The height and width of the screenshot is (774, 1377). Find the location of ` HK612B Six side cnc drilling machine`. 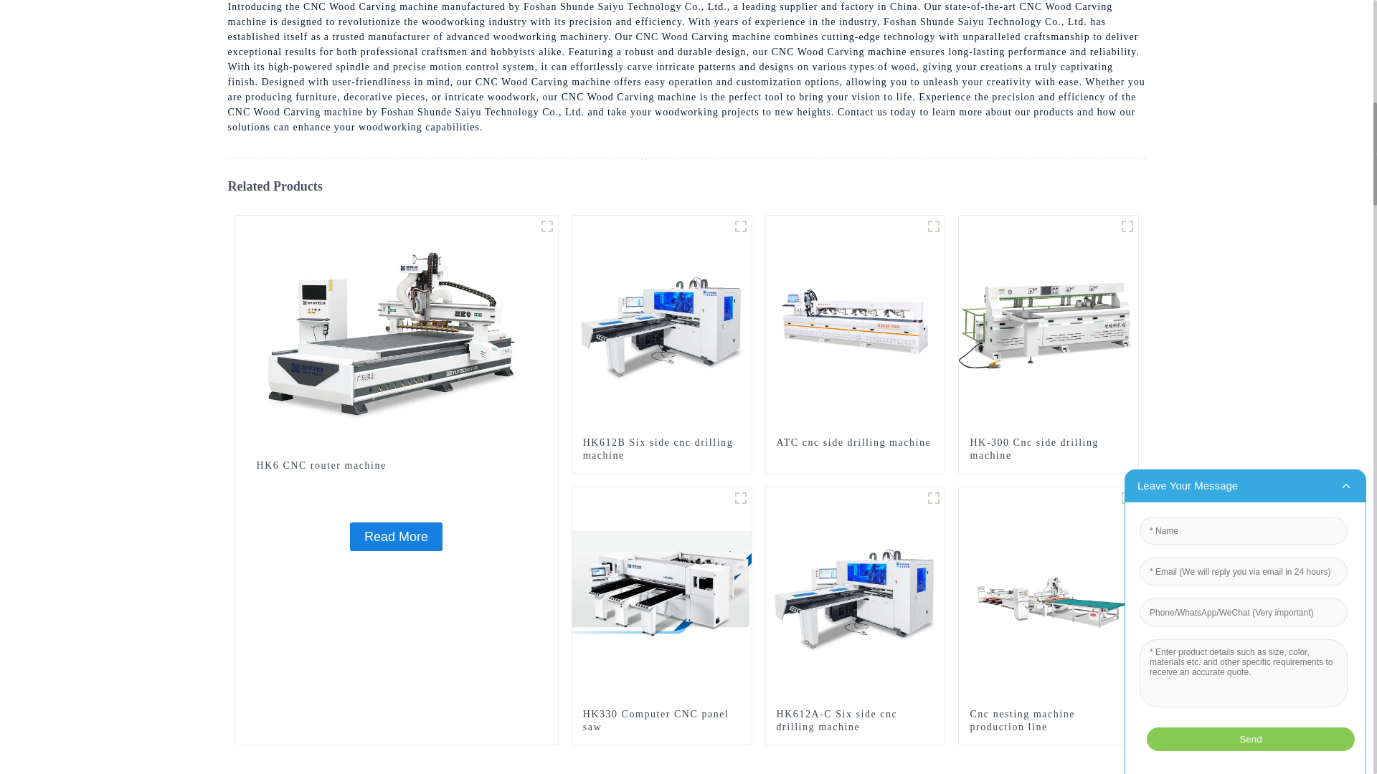

 HK612B Six side cnc drilling machine is located at coordinates (662, 322).